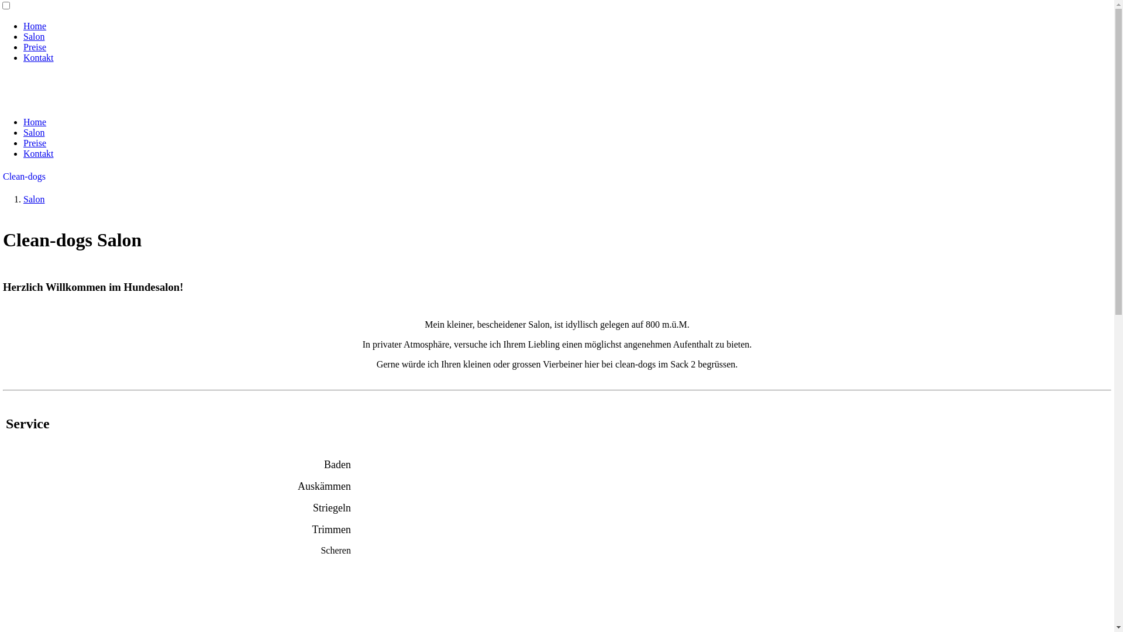  Describe the element at coordinates (39, 153) in the screenshot. I see `Kontakt` at that location.